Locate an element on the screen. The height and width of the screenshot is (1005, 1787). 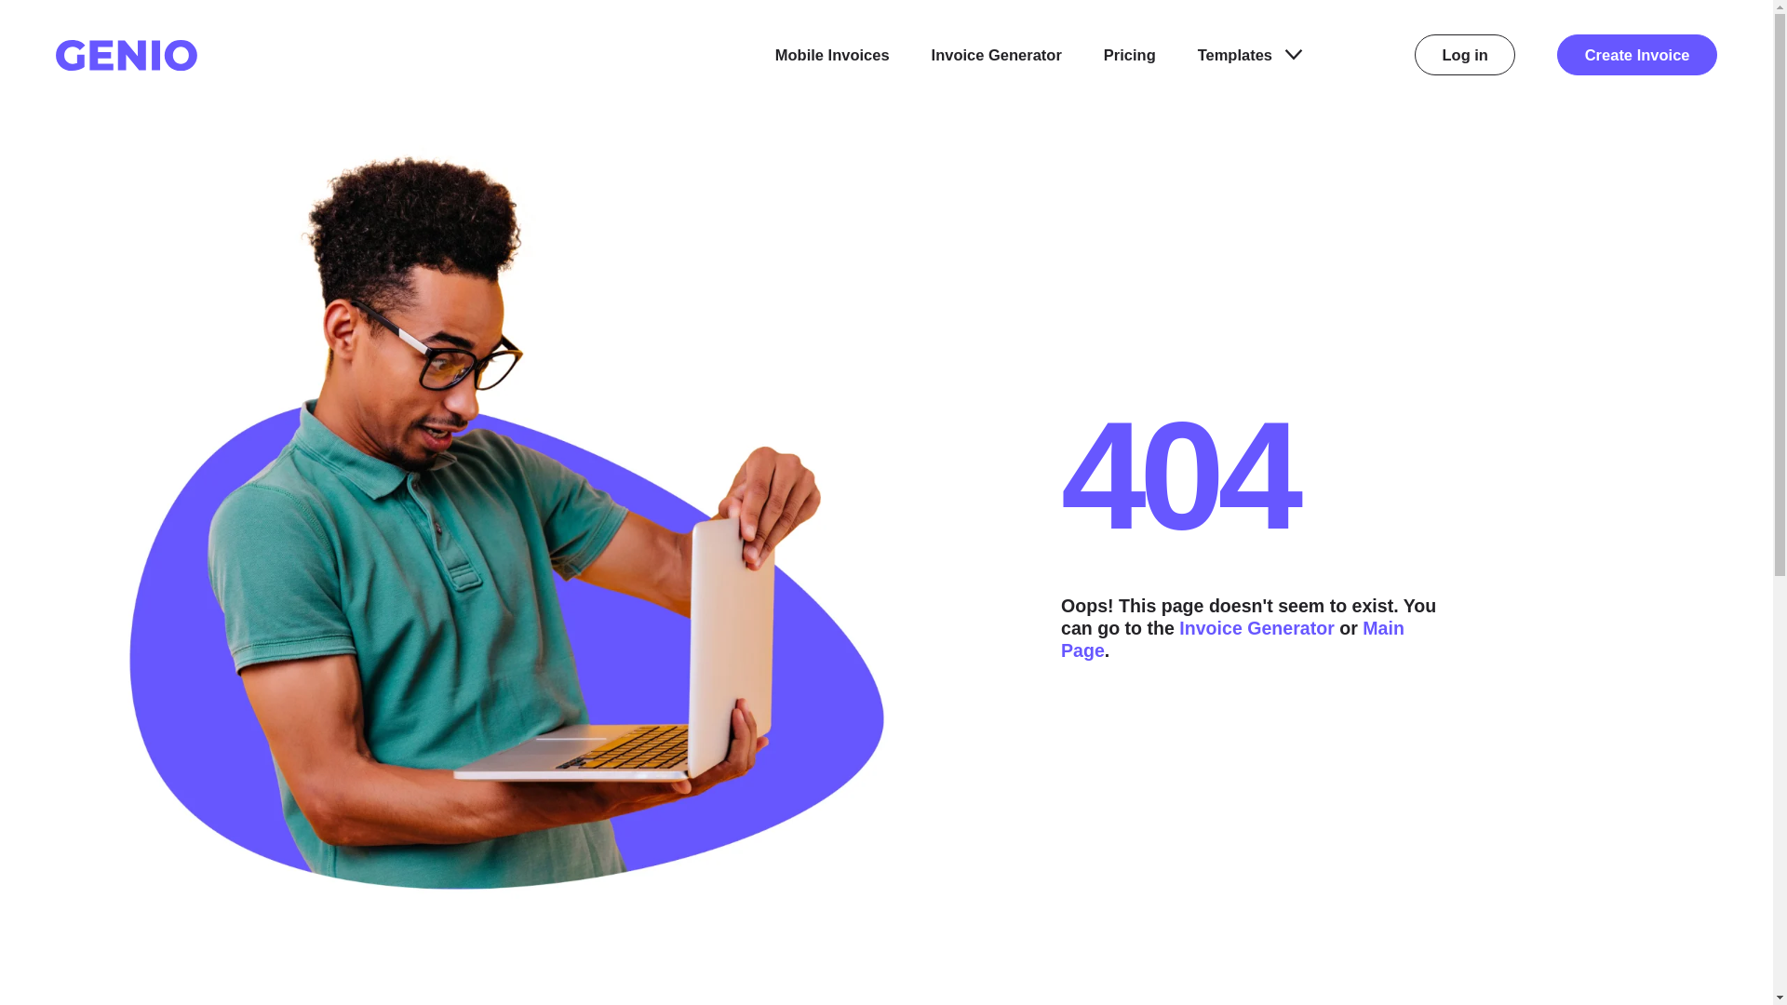
Create Invoice is located at coordinates (1636, 54).